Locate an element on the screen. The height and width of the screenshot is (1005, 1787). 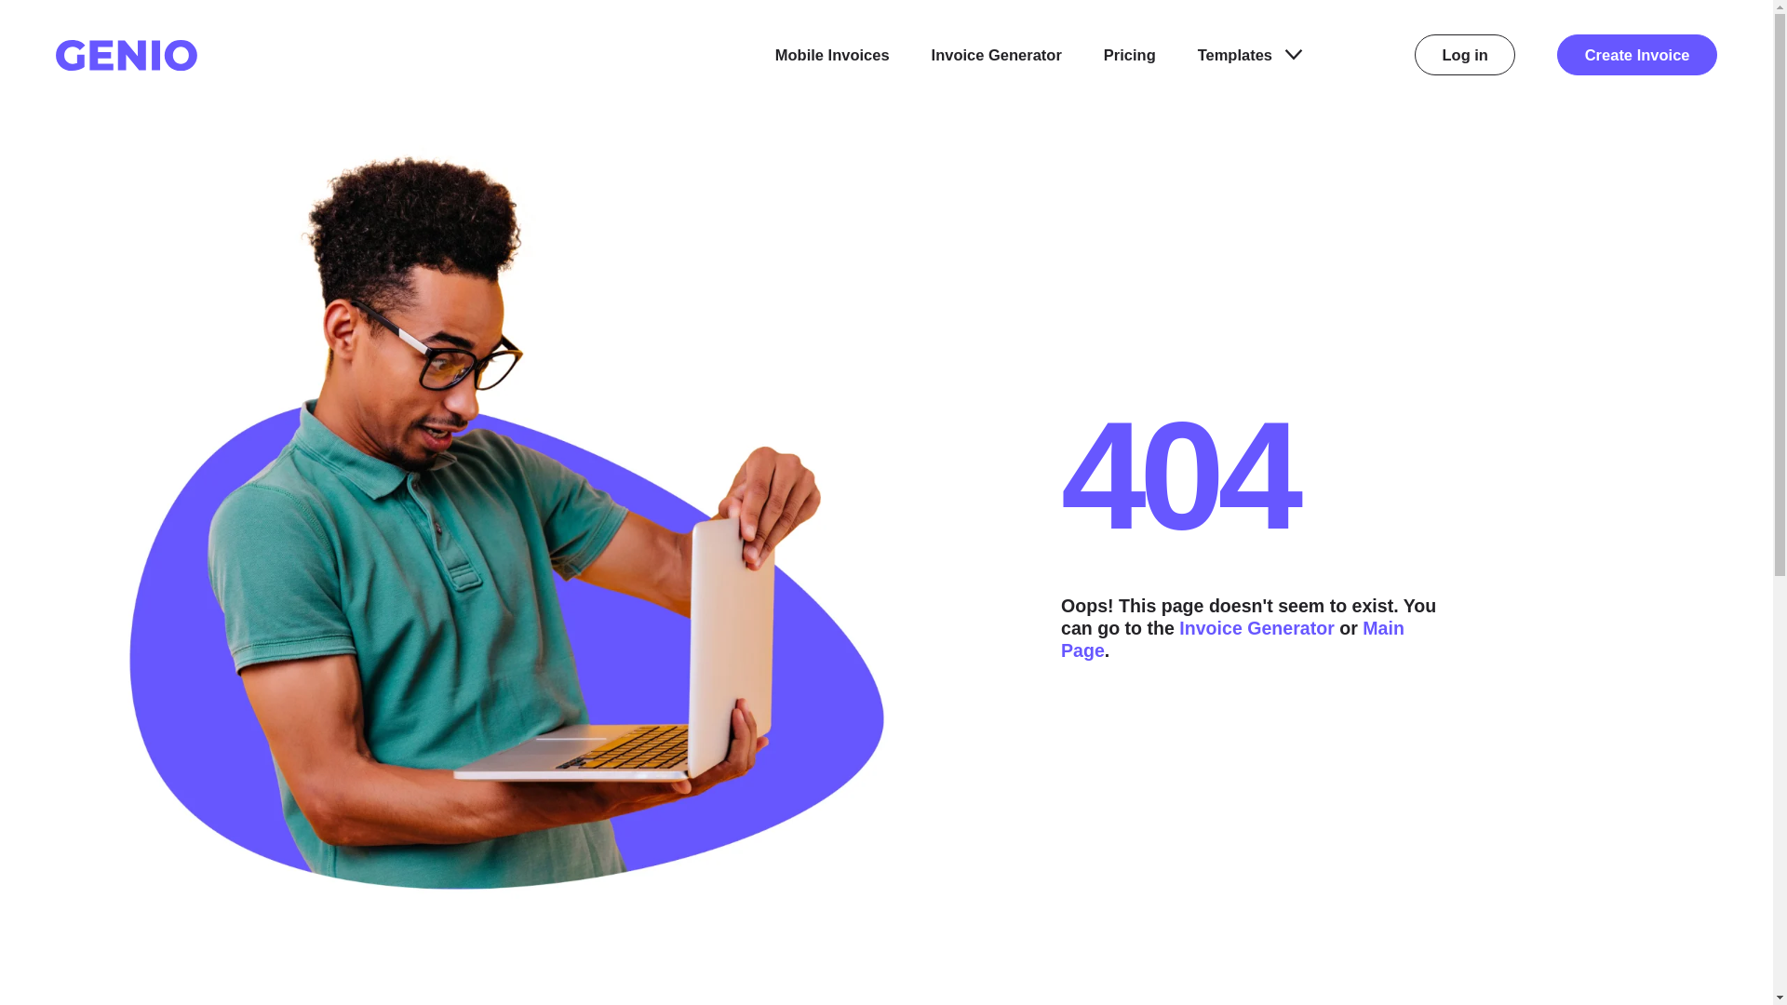
Create Invoice is located at coordinates (1636, 54).